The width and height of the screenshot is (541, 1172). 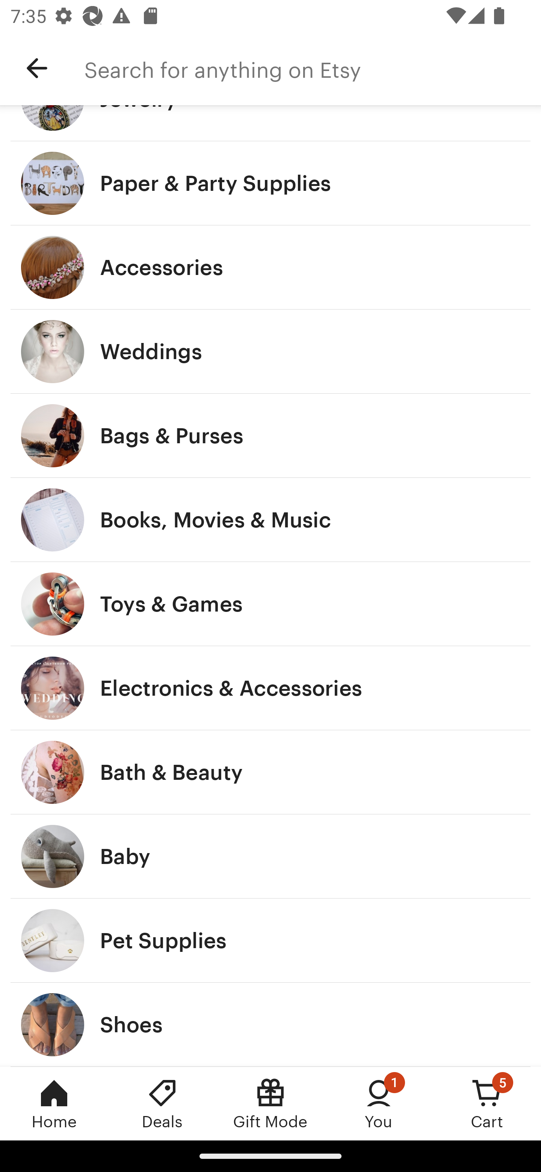 What do you see at coordinates (270, 267) in the screenshot?
I see `Accessories` at bounding box center [270, 267].